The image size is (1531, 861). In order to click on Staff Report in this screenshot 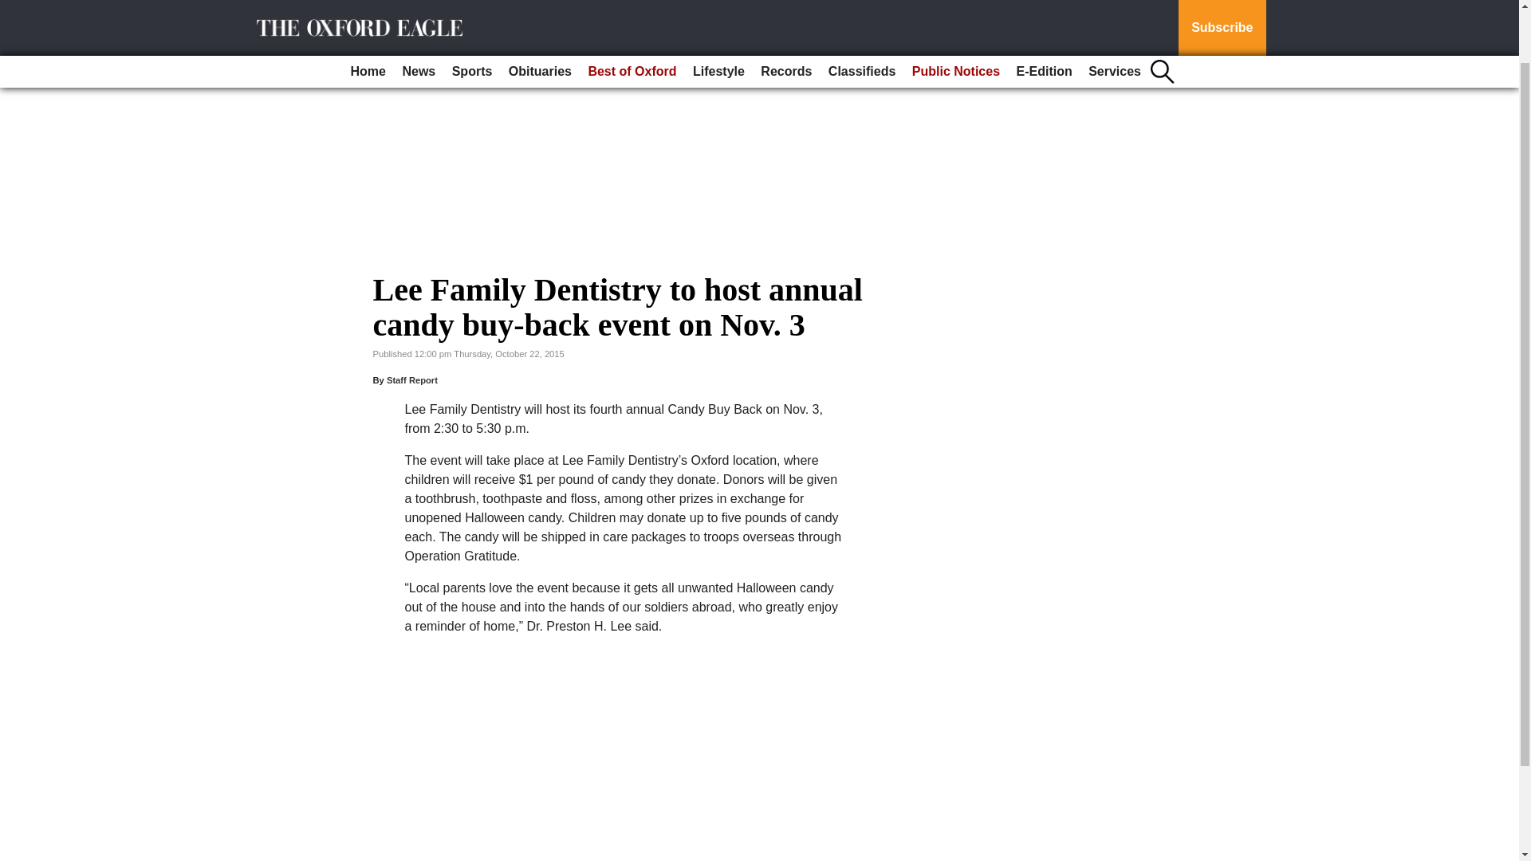, I will do `click(412, 379)`.